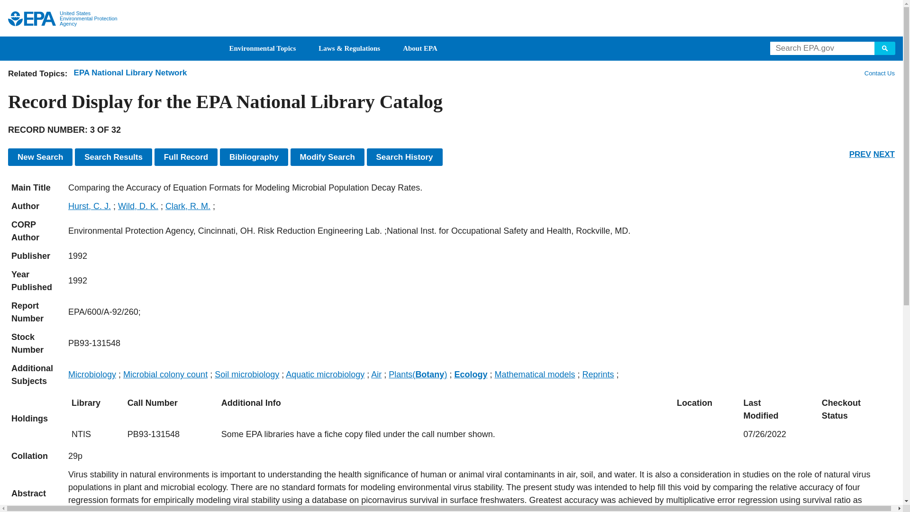  Describe the element at coordinates (470, 375) in the screenshot. I see `Ecology` at that location.